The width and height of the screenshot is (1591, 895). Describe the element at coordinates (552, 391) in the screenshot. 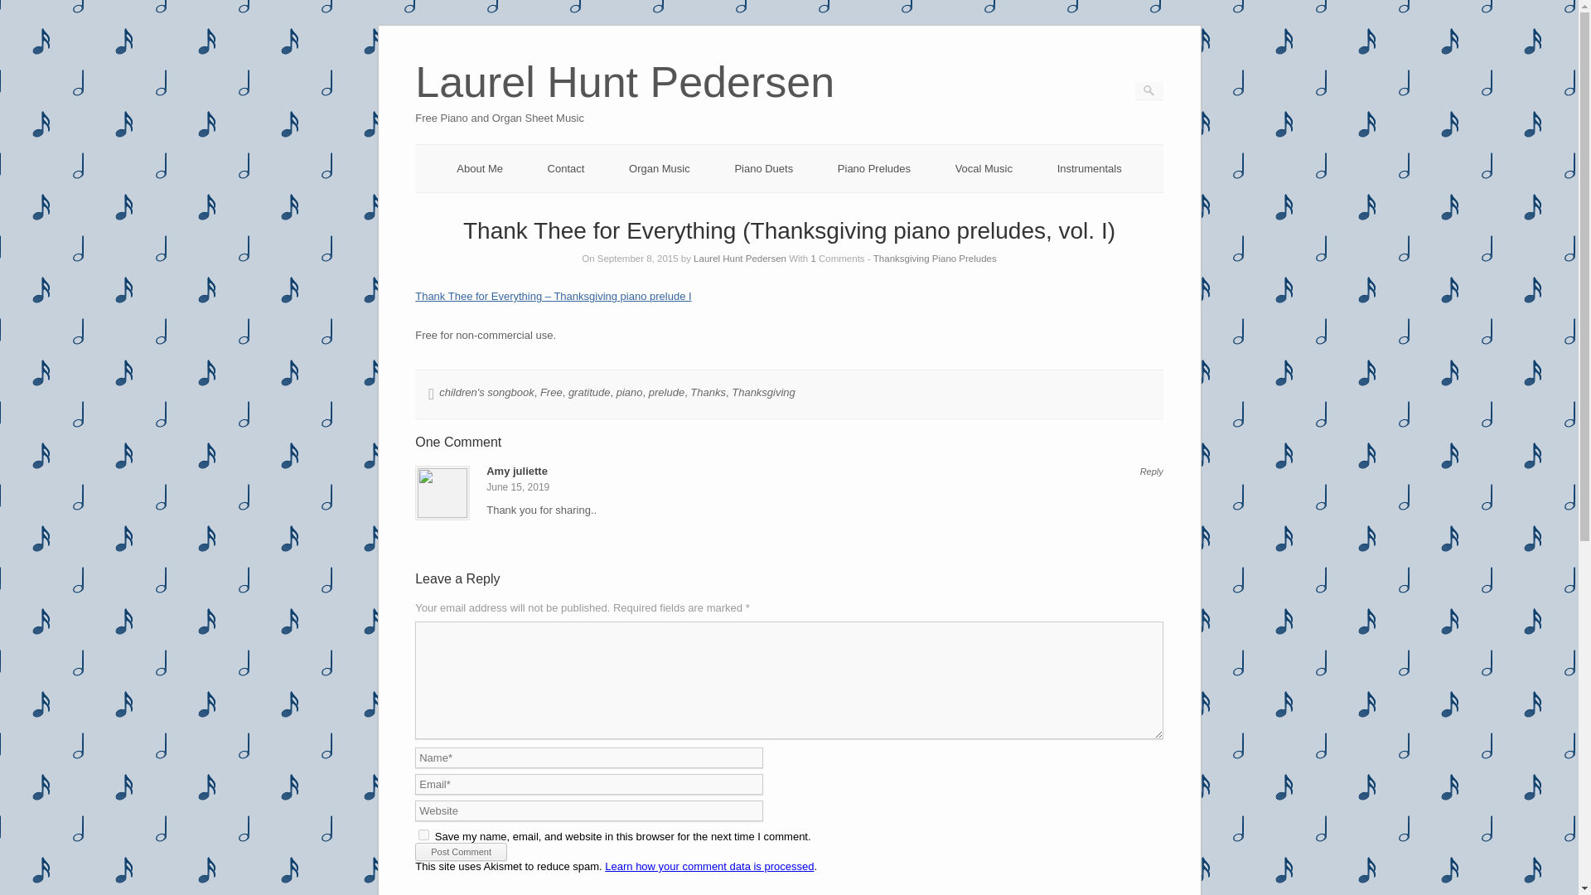

I see `Free` at that location.